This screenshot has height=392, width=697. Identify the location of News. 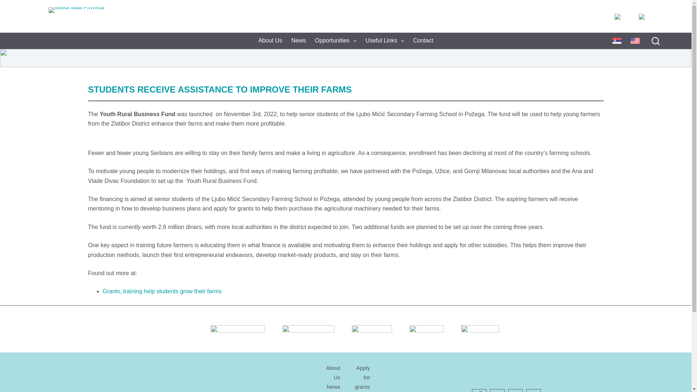
(298, 41).